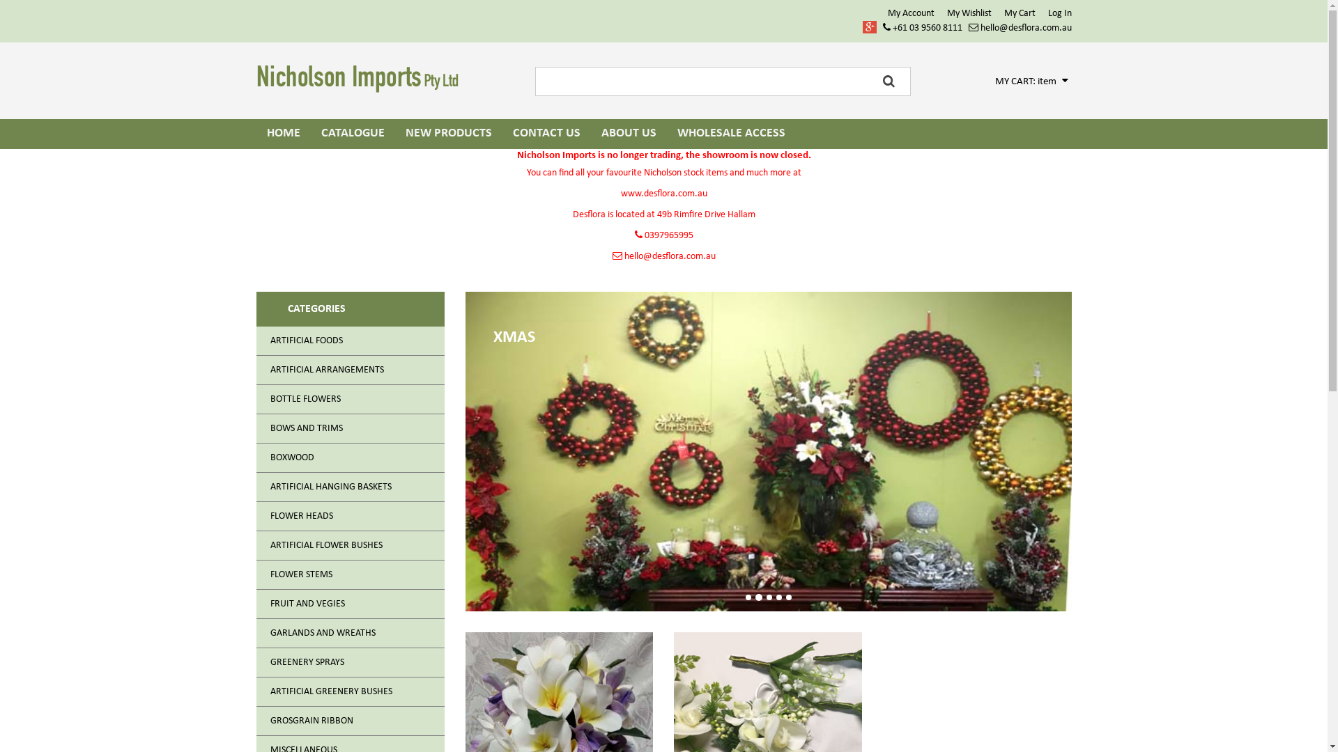  What do you see at coordinates (351, 517) in the screenshot?
I see `FLOWER HEADS` at bounding box center [351, 517].